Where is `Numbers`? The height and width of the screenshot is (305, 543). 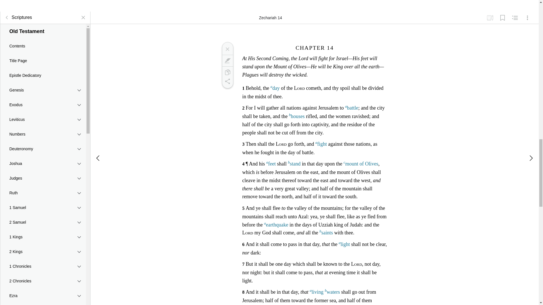 Numbers is located at coordinates (43, 134).